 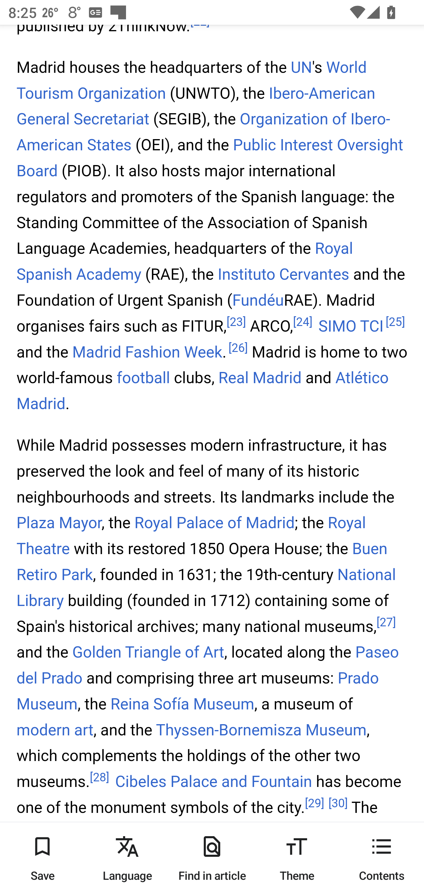 I want to click on Royal Theatre, so click(x=191, y=536).